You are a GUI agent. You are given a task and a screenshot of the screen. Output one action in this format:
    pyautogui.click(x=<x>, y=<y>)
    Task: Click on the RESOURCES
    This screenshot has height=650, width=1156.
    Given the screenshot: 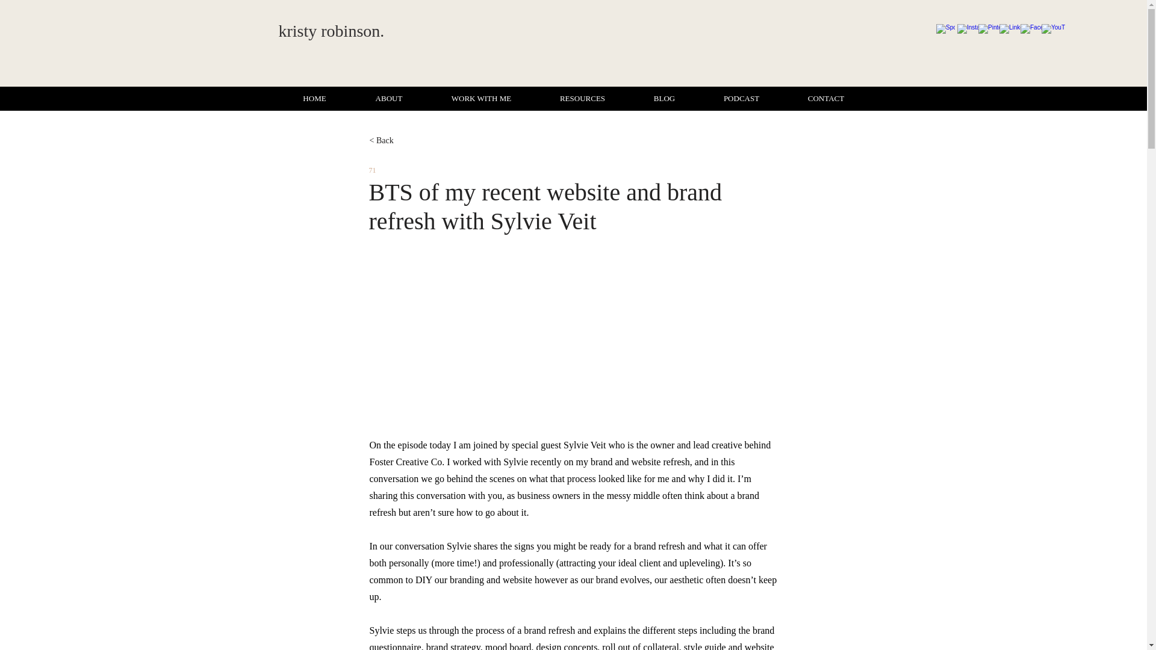 What is the action you would take?
    pyautogui.click(x=583, y=98)
    